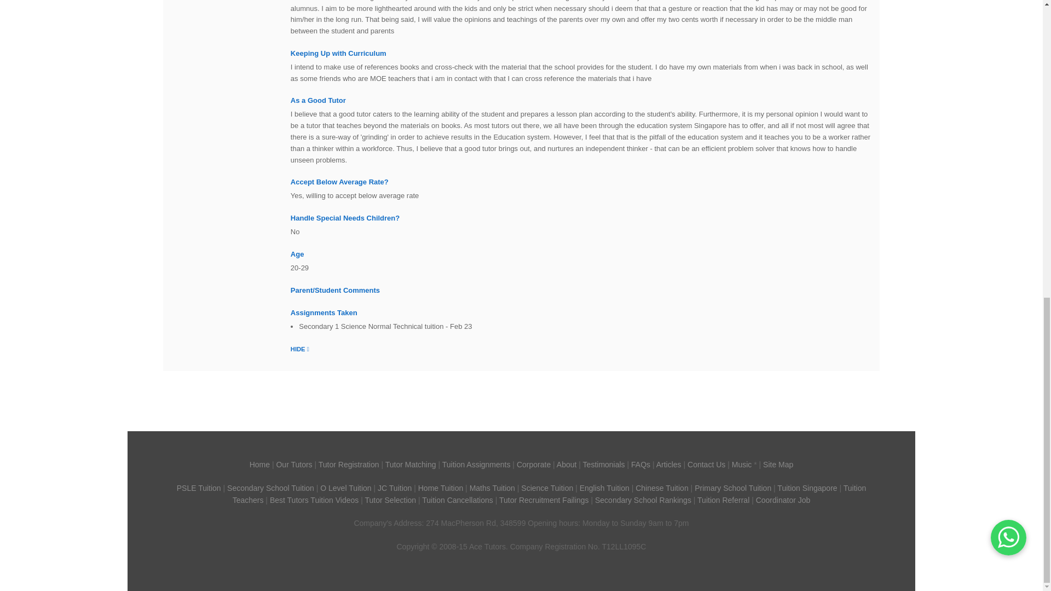  I want to click on Home, so click(259, 465).